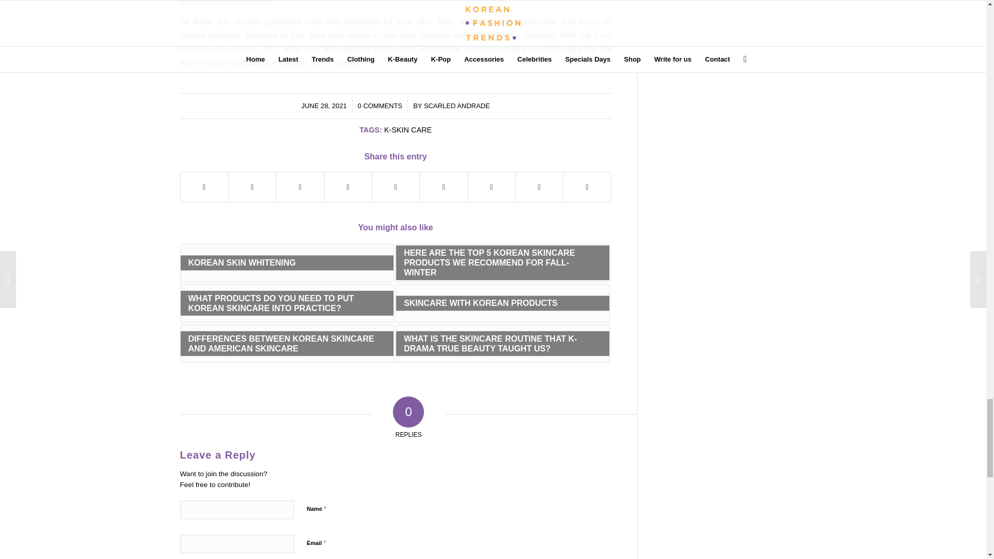 This screenshot has width=994, height=559. Describe the element at coordinates (457, 106) in the screenshot. I see `Posts by Scarled Andrade` at that location.